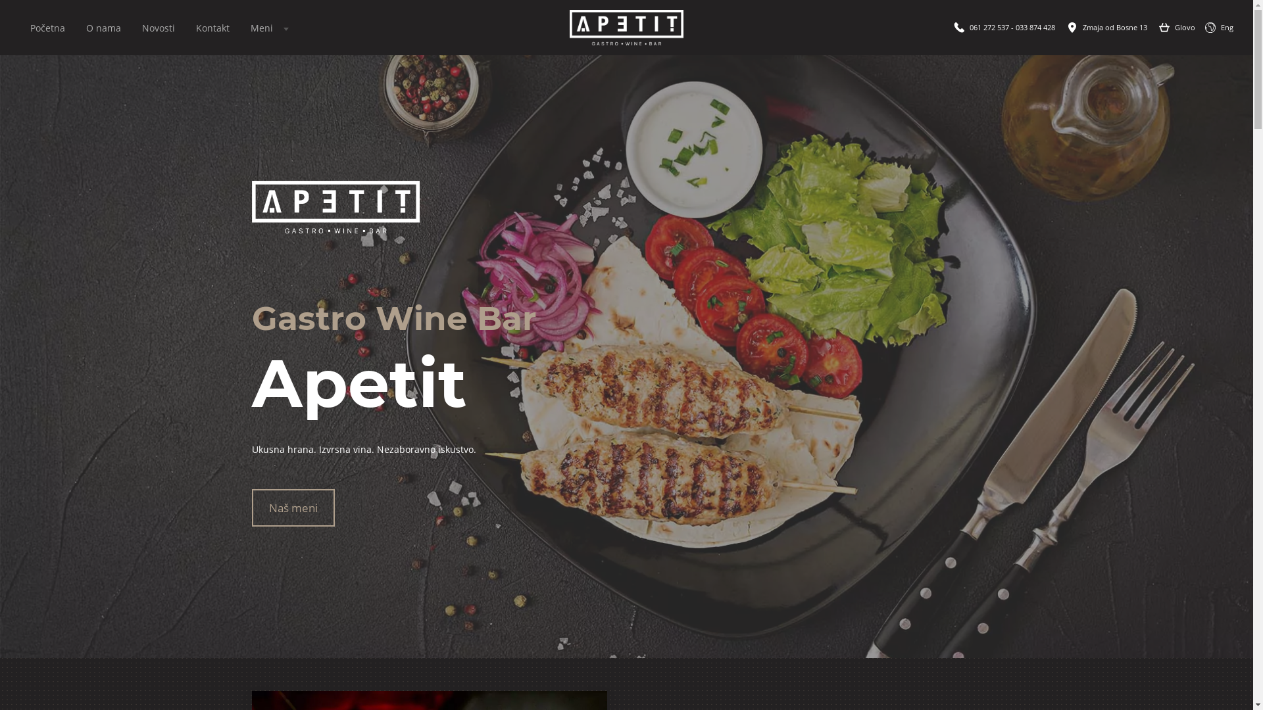 The height and width of the screenshot is (710, 1263). I want to click on 061 272 537 -, so click(992, 28).